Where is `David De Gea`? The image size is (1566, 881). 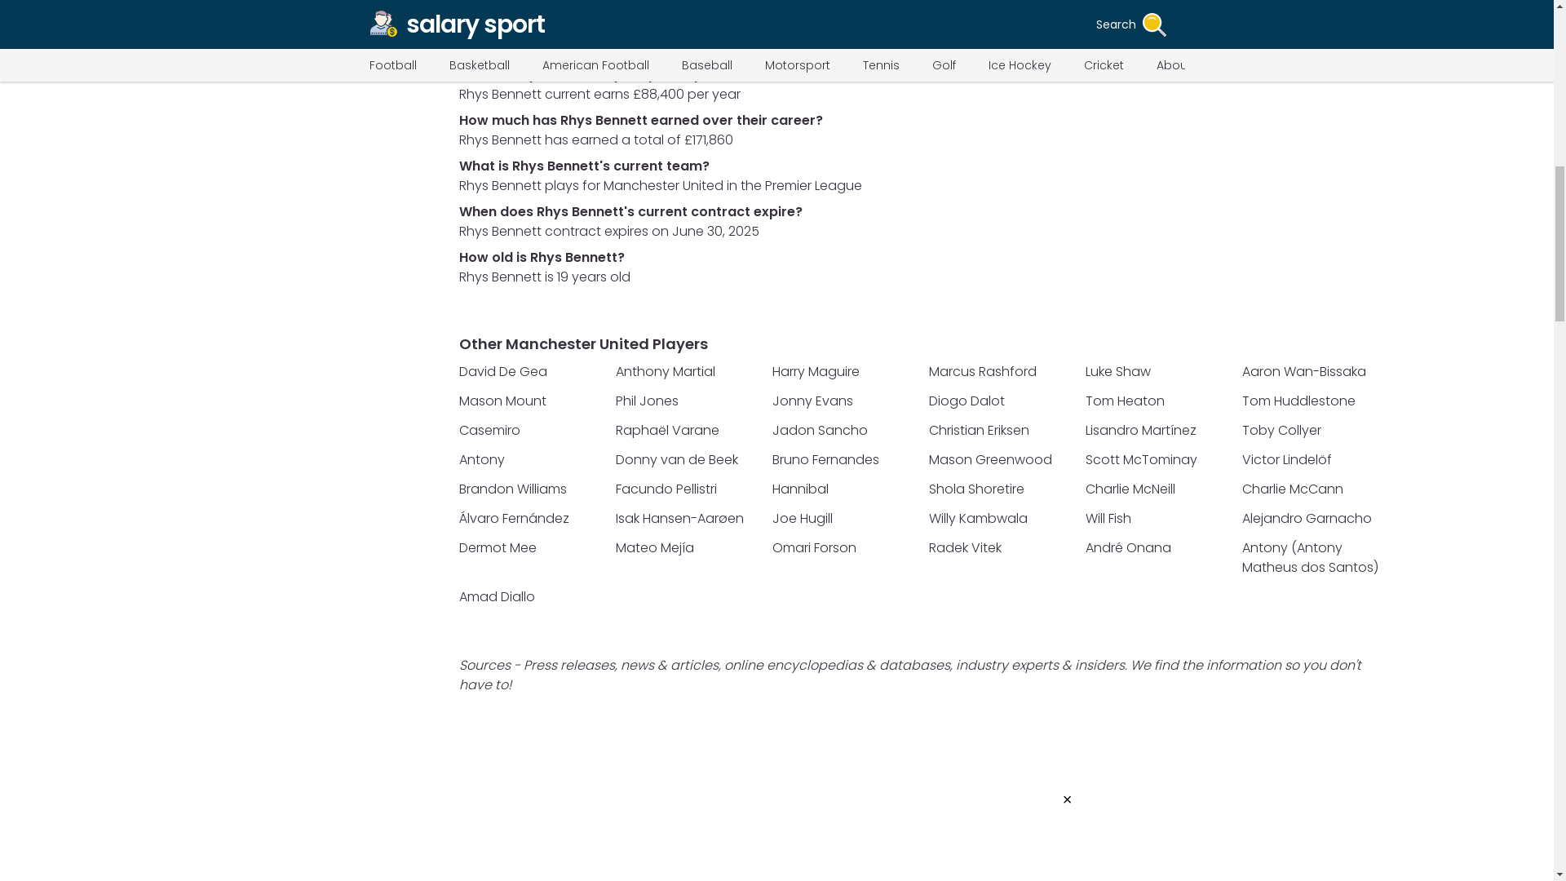
David De Gea is located at coordinates (532, 371).